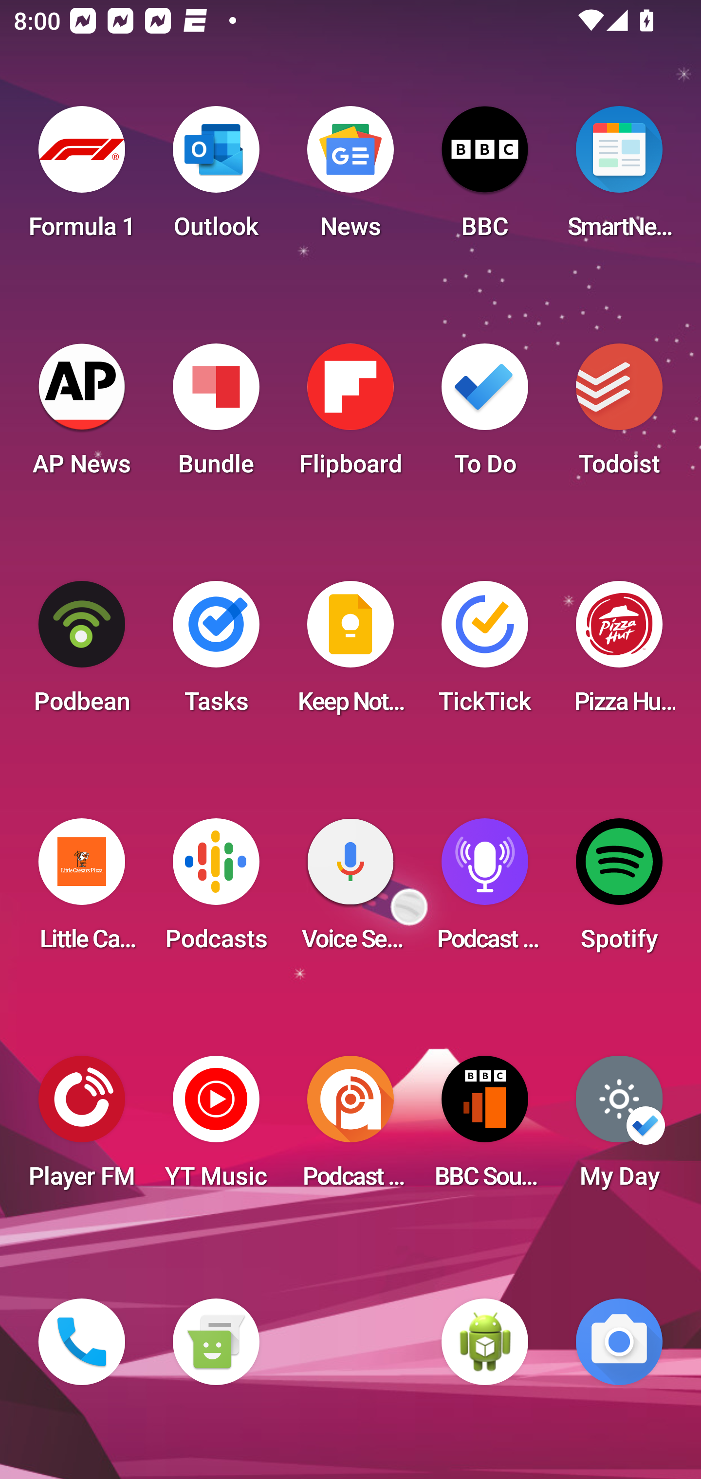  What do you see at coordinates (216, 890) in the screenshot?
I see `Podcasts` at bounding box center [216, 890].